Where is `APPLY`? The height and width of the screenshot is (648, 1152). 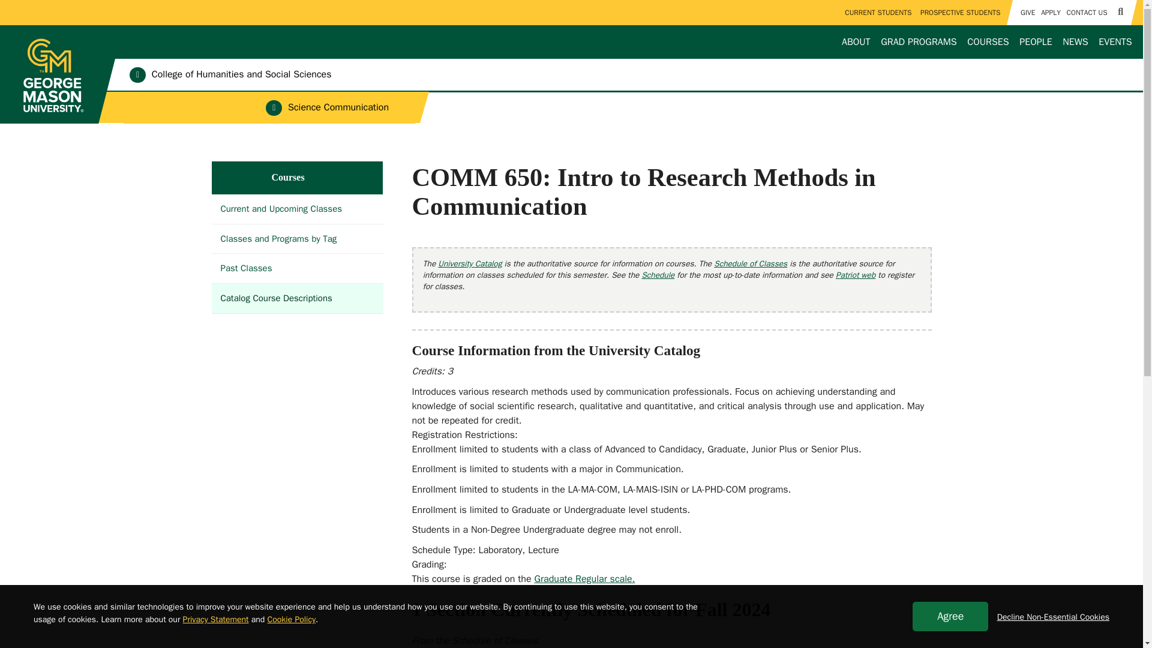 APPLY is located at coordinates (1050, 13).